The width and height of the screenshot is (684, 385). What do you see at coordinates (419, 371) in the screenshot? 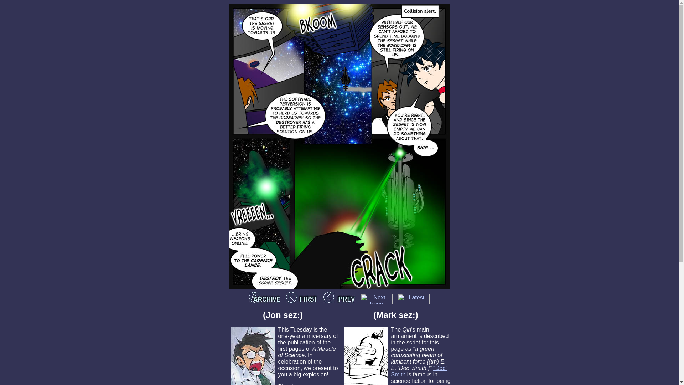
I see `"Doc" Smith` at bounding box center [419, 371].